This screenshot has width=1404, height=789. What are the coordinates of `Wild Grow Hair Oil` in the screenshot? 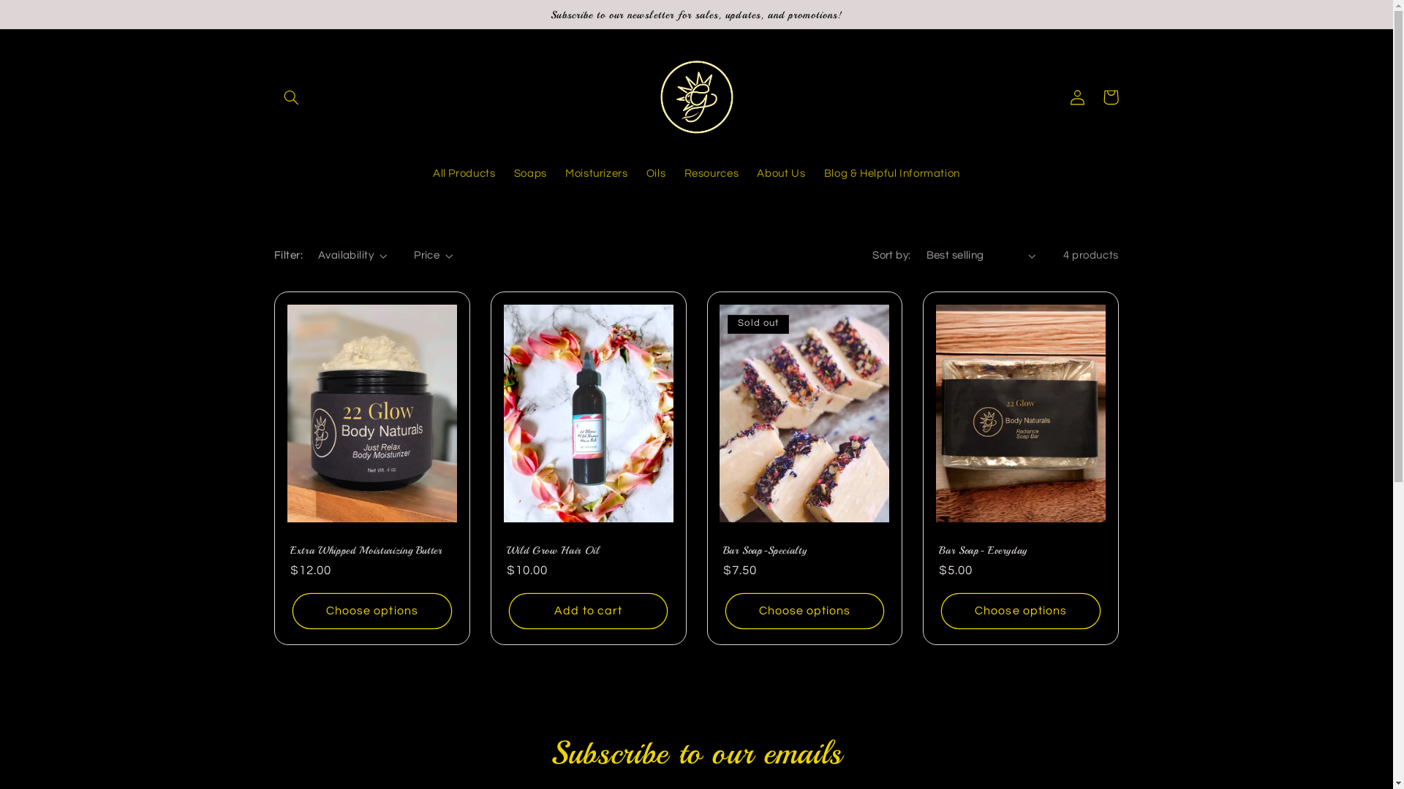 It's located at (589, 550).